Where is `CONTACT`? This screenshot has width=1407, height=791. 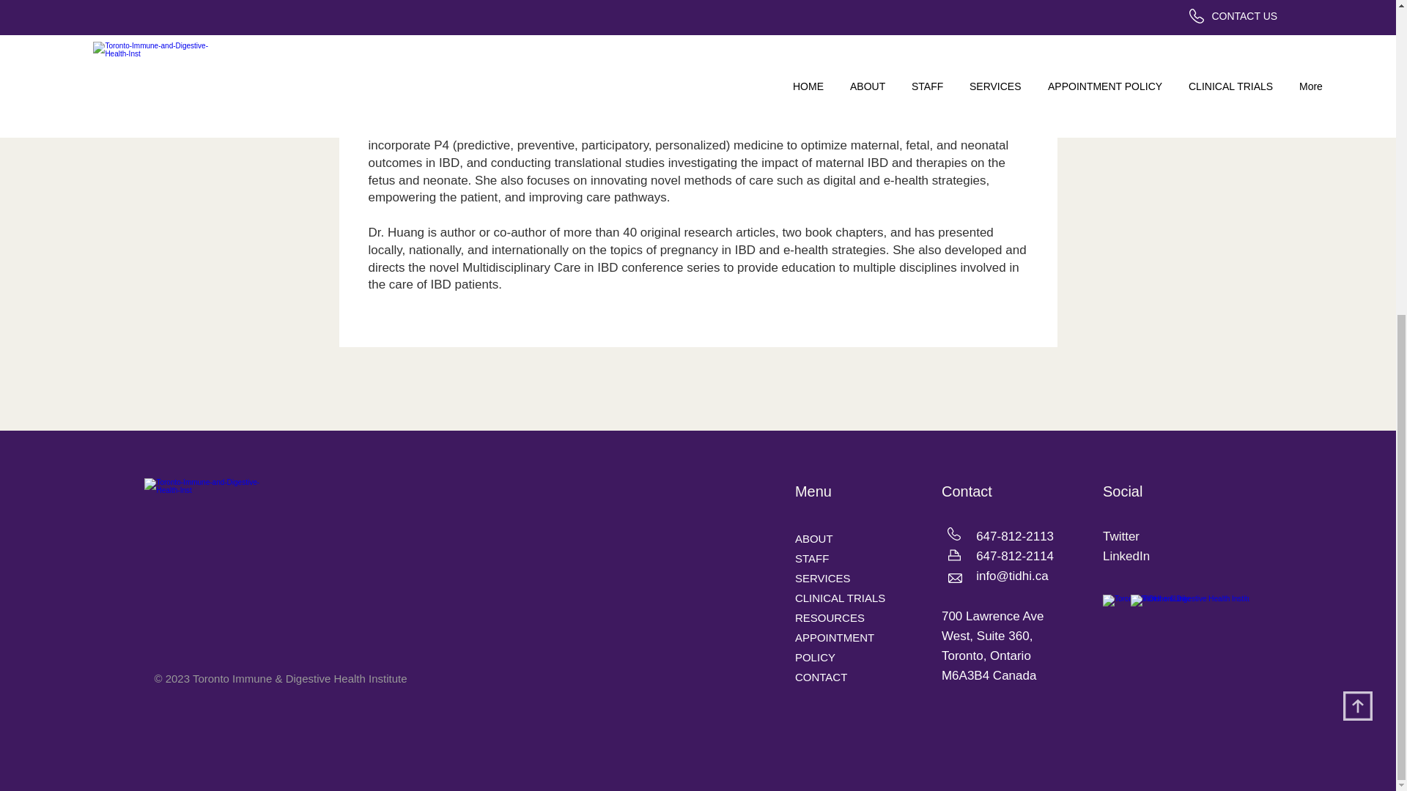 CONTACT is located at coordinates (821, 677).